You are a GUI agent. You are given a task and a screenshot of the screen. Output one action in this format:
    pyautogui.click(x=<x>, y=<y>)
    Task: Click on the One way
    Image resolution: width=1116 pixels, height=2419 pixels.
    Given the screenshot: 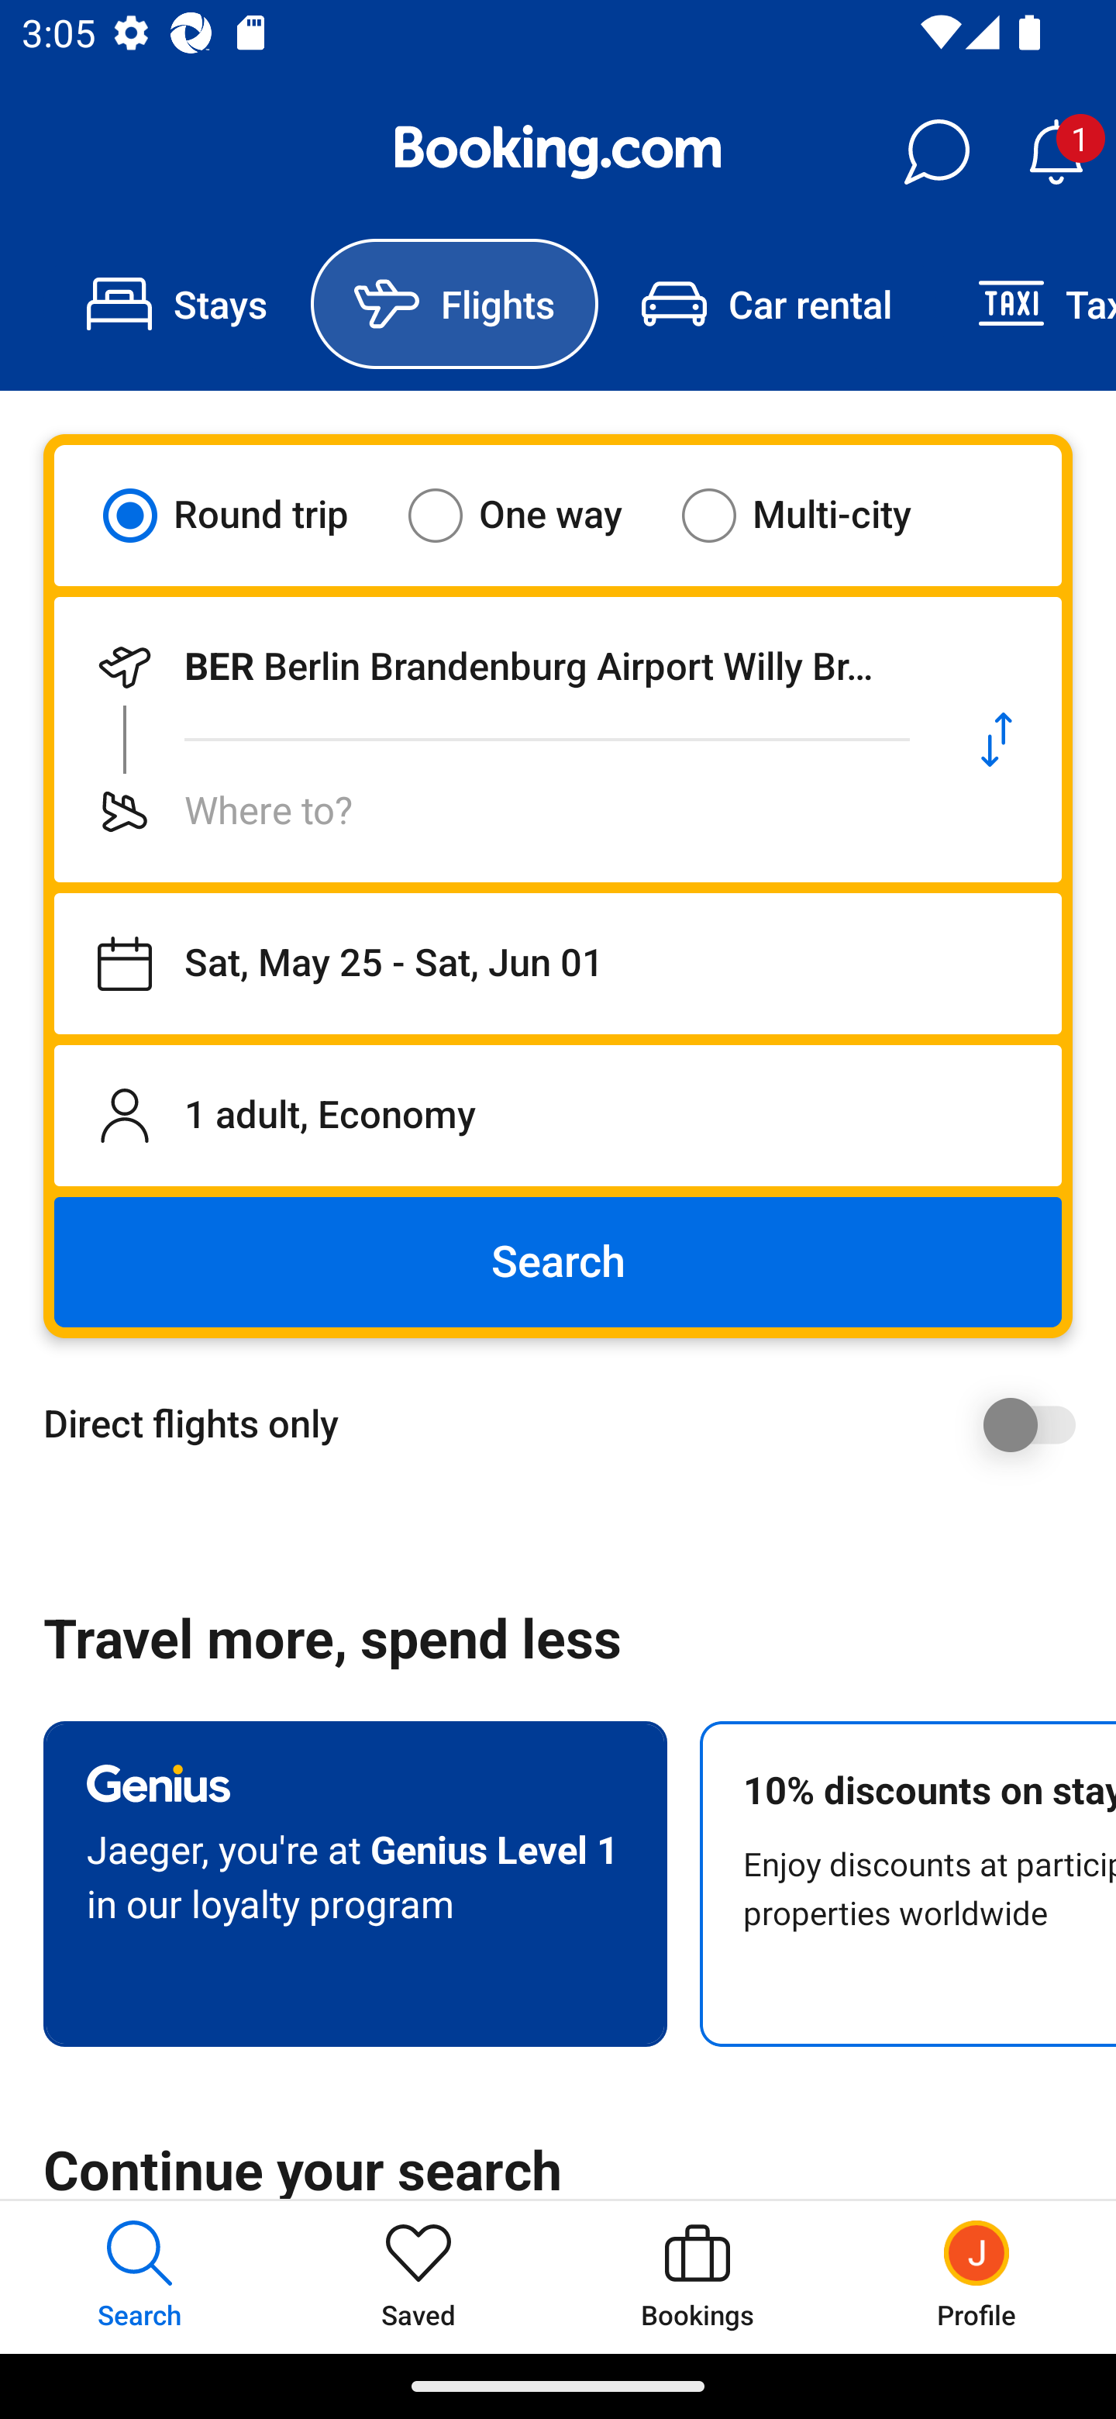 What is the action you would take?
    pyautogui.click(x=534, y=515)
    